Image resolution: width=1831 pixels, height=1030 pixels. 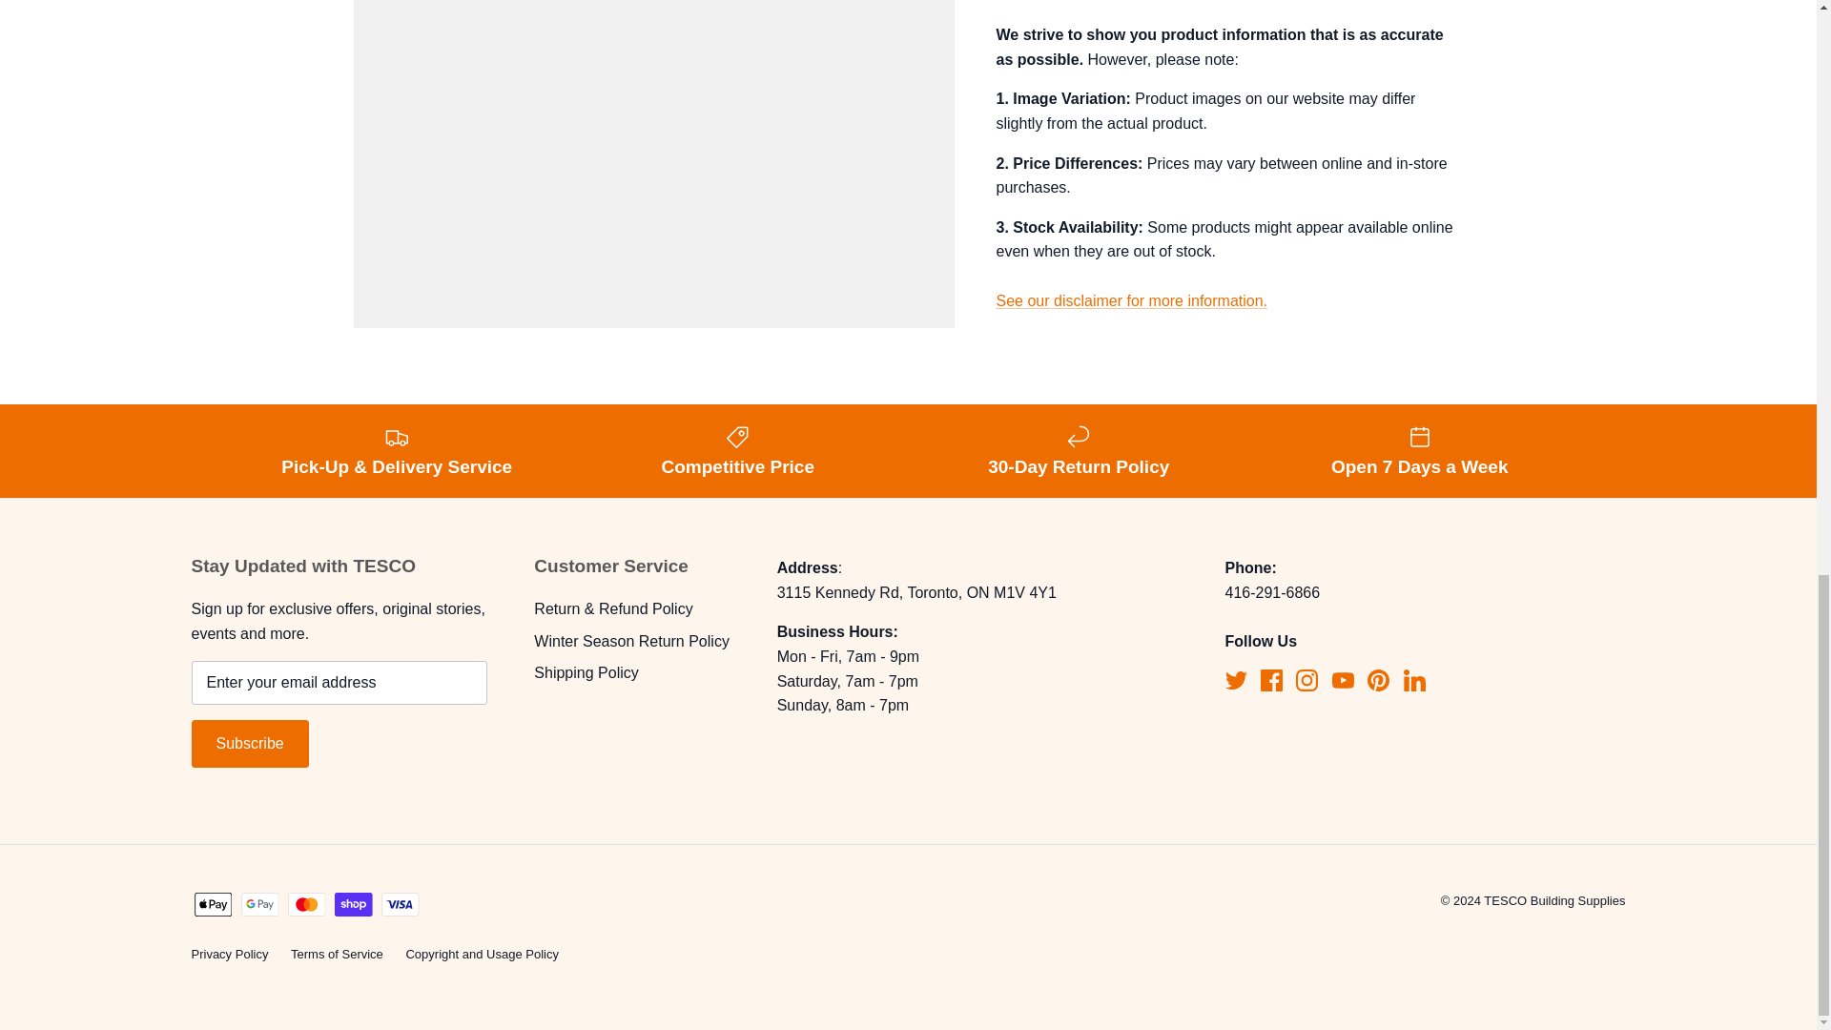 I want to click on Pinterest, so click(x=1379, y=680).